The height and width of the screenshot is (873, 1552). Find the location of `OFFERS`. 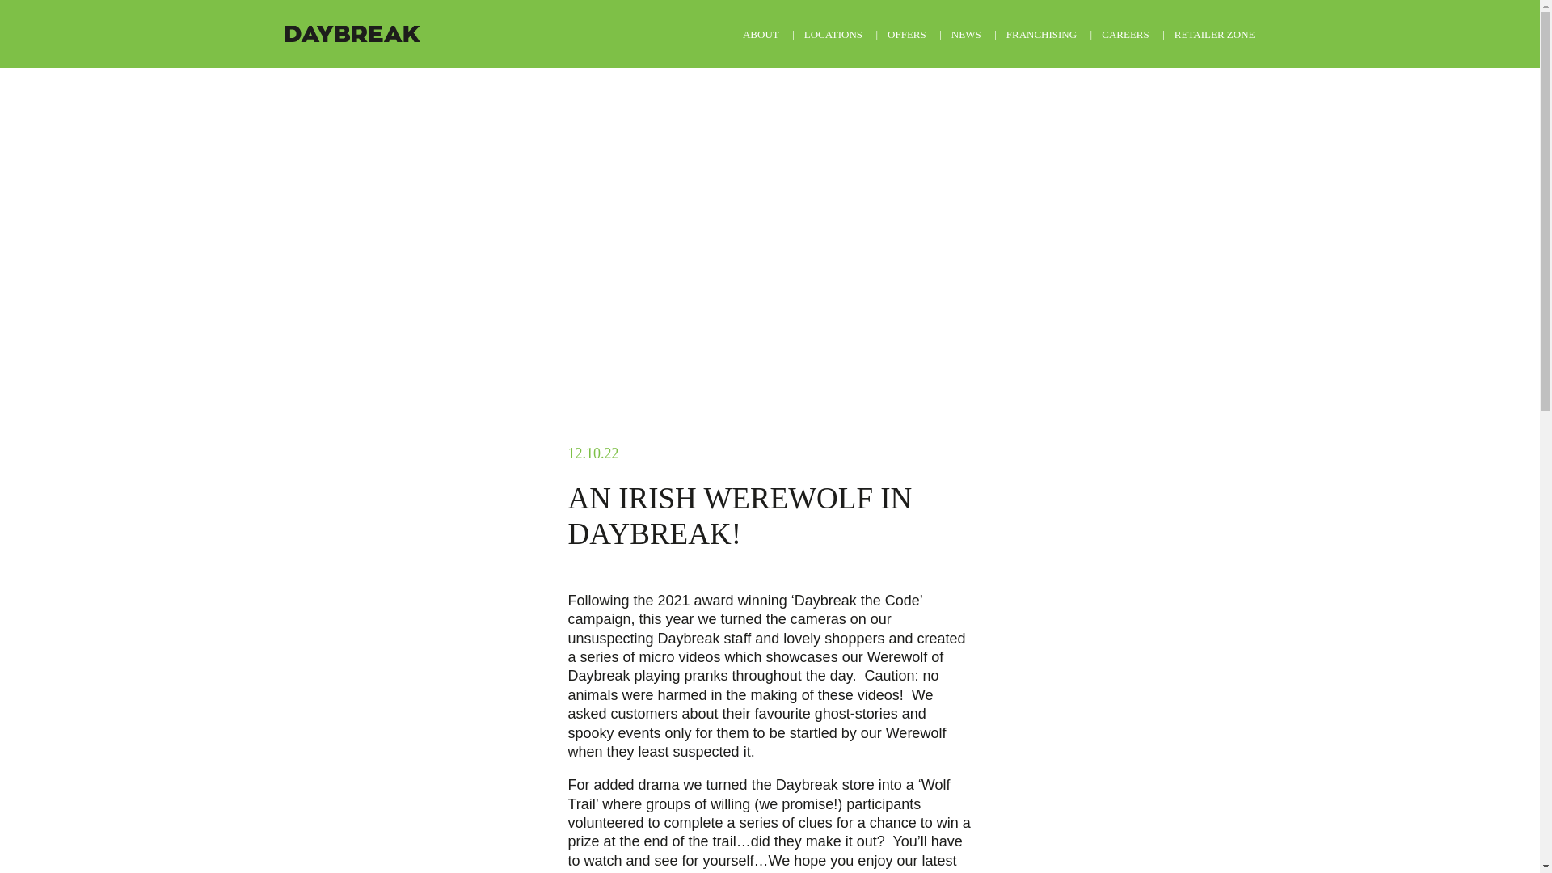

OFFERS is located at coordinates (907, 34).